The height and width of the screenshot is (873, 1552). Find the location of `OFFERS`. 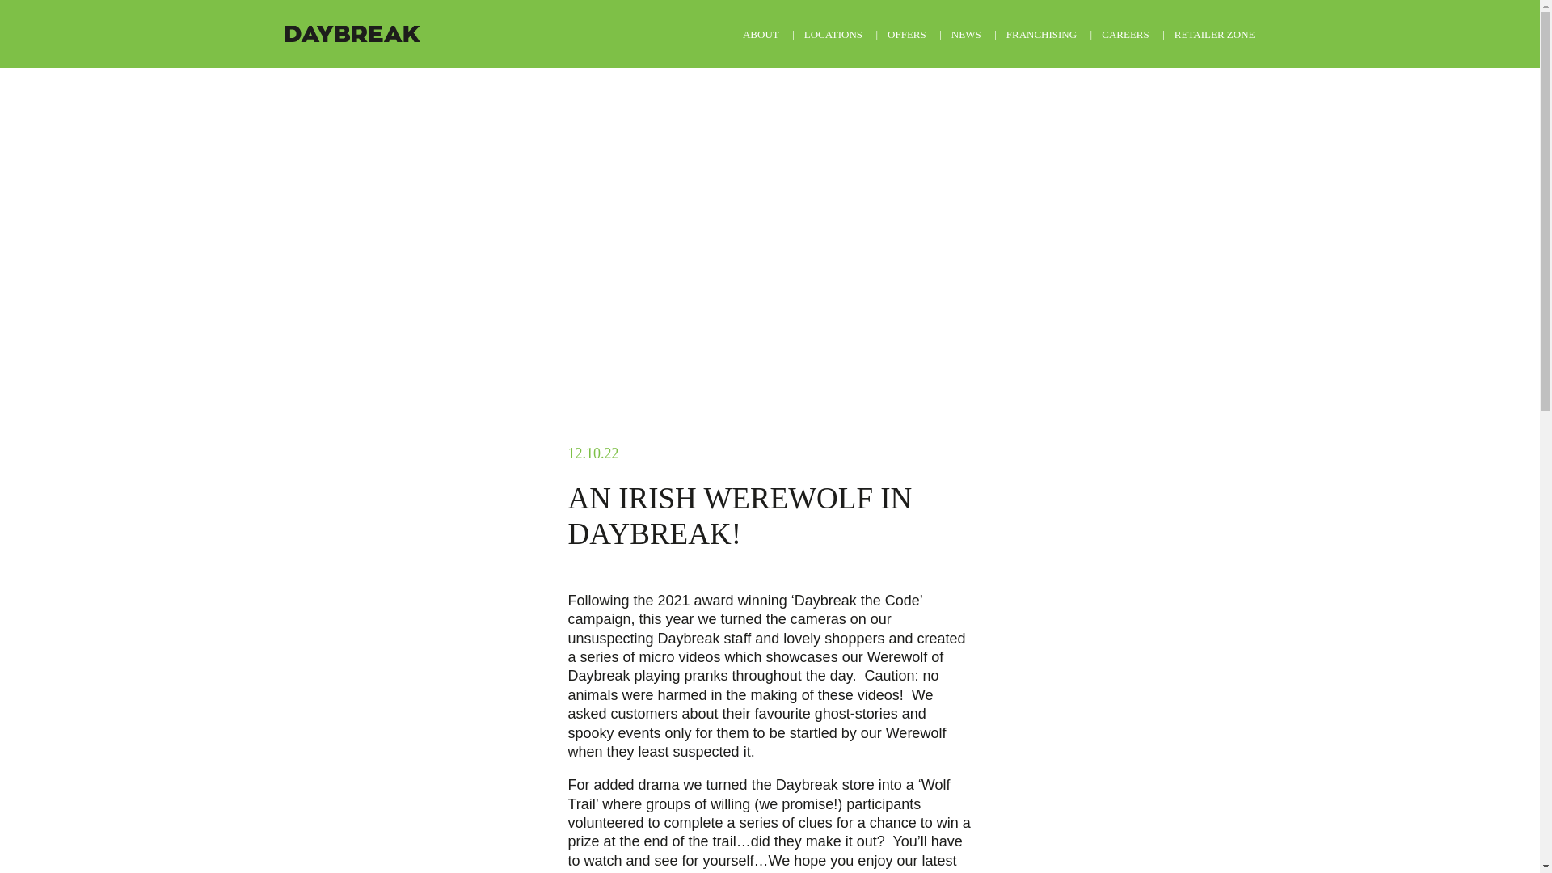

OFFERS is located at coordinates (907, 34).